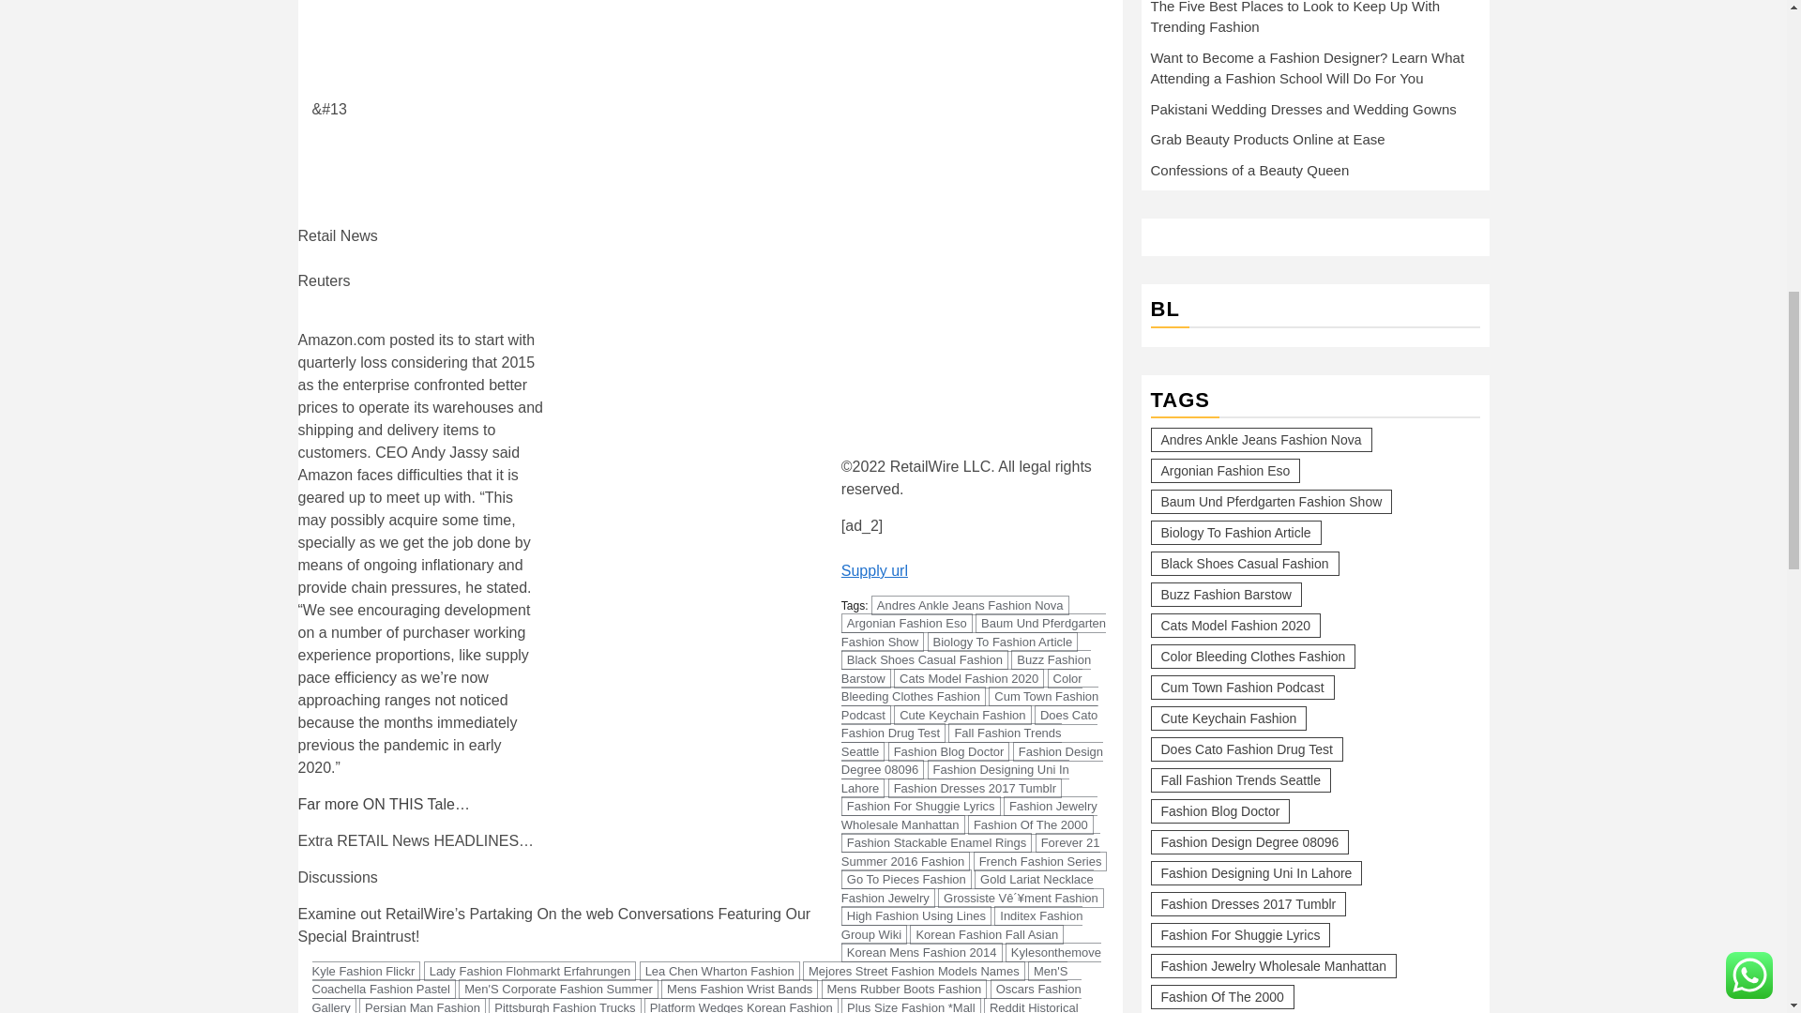 Image resolution: width=1801 pixels, height=1013 pixels. Describe the element at coordinates (972, 760) in the screenshot. I see `Fashion Design Degree 08096` at that location.